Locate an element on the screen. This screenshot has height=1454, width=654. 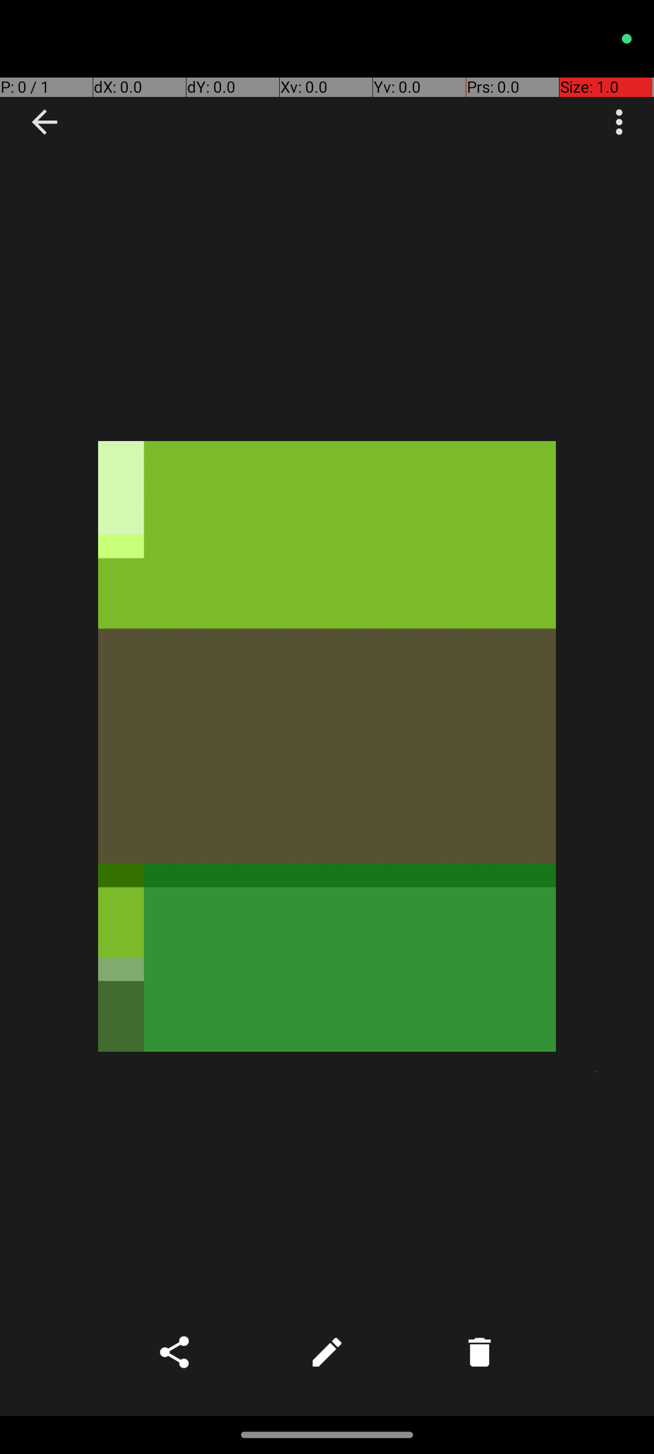
Photo taken on Oct 15, 2023 15:34:38 is located at coordinates (327, 746).